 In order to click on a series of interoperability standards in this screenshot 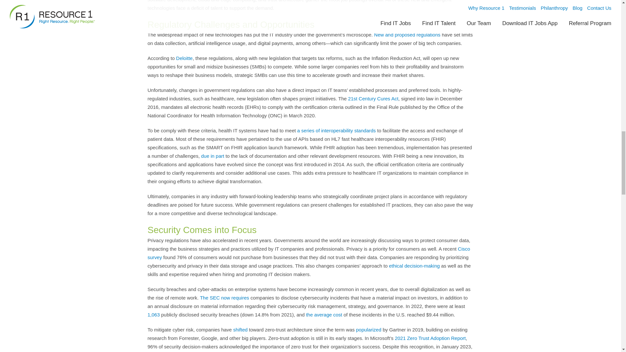, I will do `click(336, 130)`.